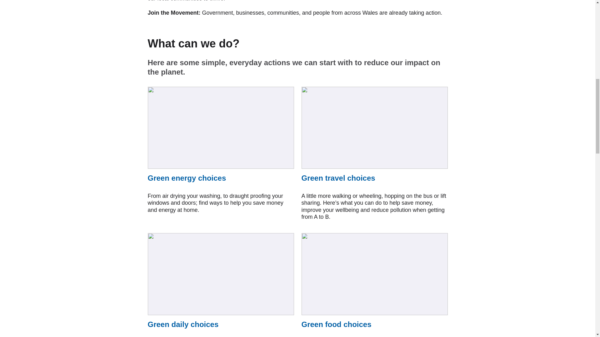 This screenshot has width=600, height=337. What do you see at coordinates (374, 285) in the screenshot?
I see `Link to Green food choices` at bounding box center [374, 285].